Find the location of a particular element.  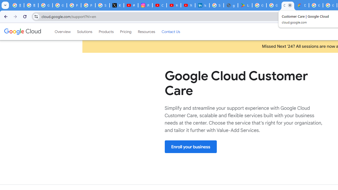

Solutions is located at coordinates (84, 31).